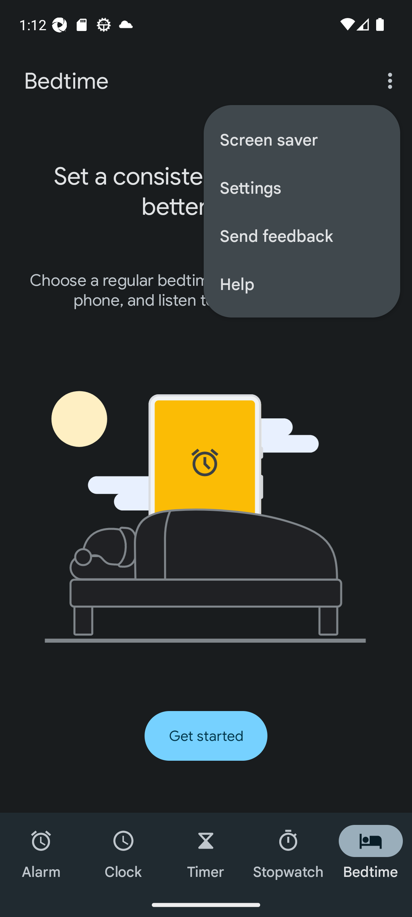 The height and width of the screenshot is (917, 412). Describe the element at coordinates (301, 139) in the screenshot. I see `Screen saver` at that location.